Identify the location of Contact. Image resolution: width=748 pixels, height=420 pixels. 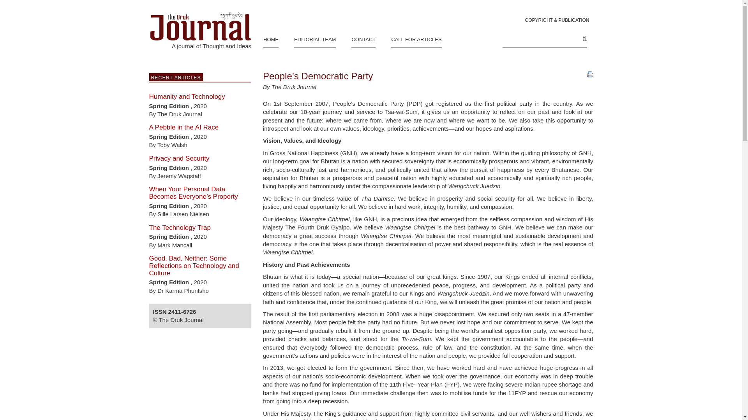
(363, 38).